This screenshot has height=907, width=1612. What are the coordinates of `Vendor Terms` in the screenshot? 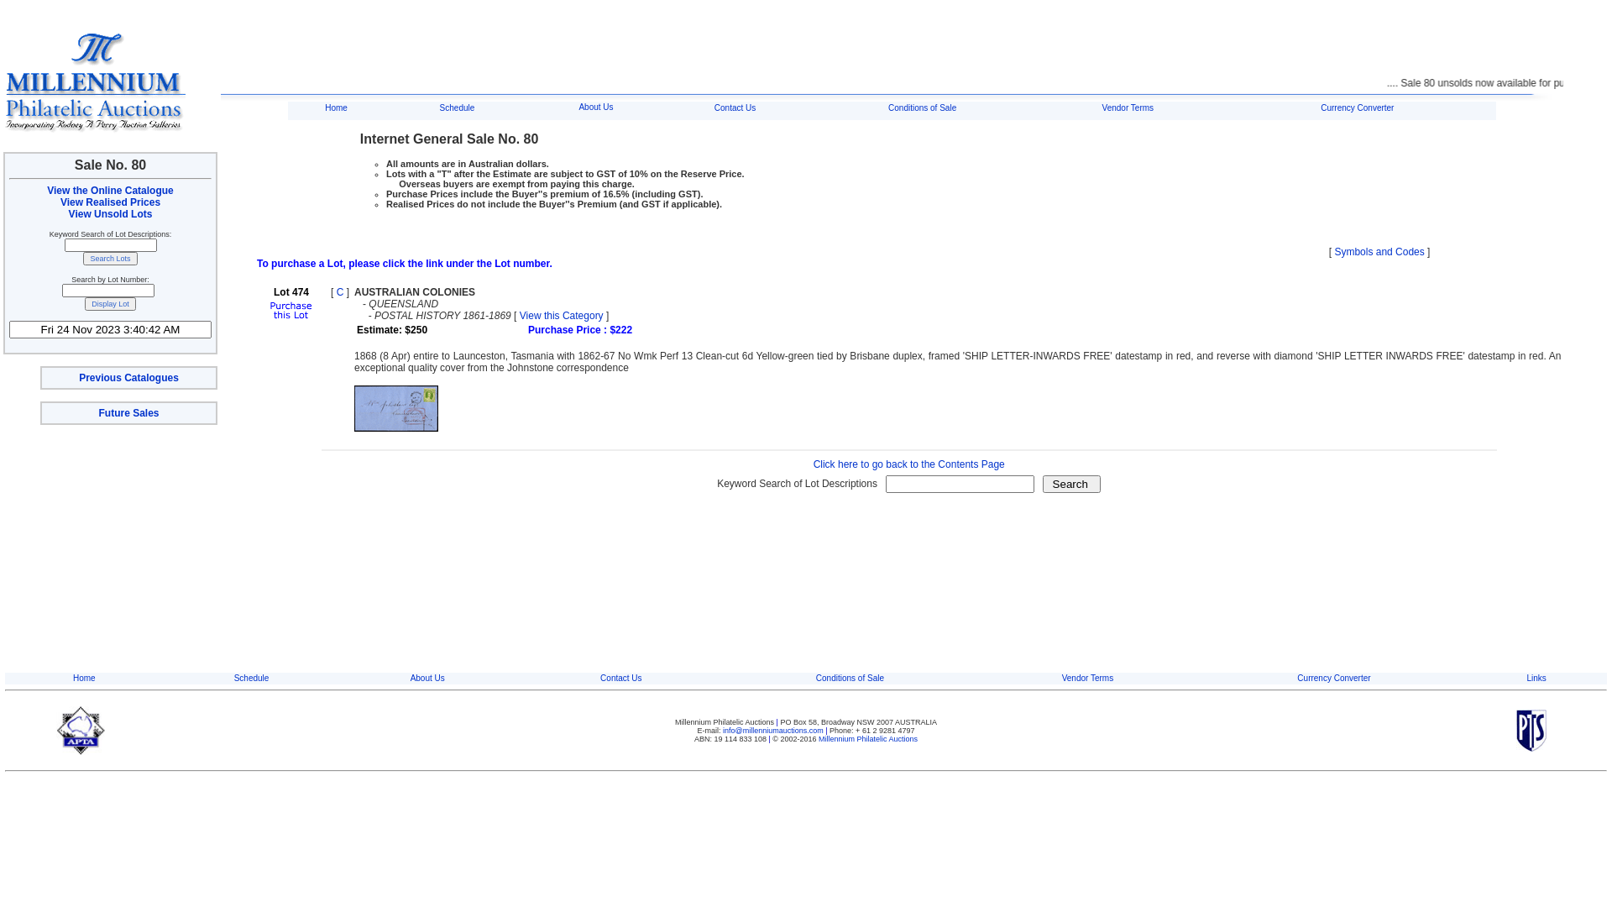 It's located at (1088, 679).